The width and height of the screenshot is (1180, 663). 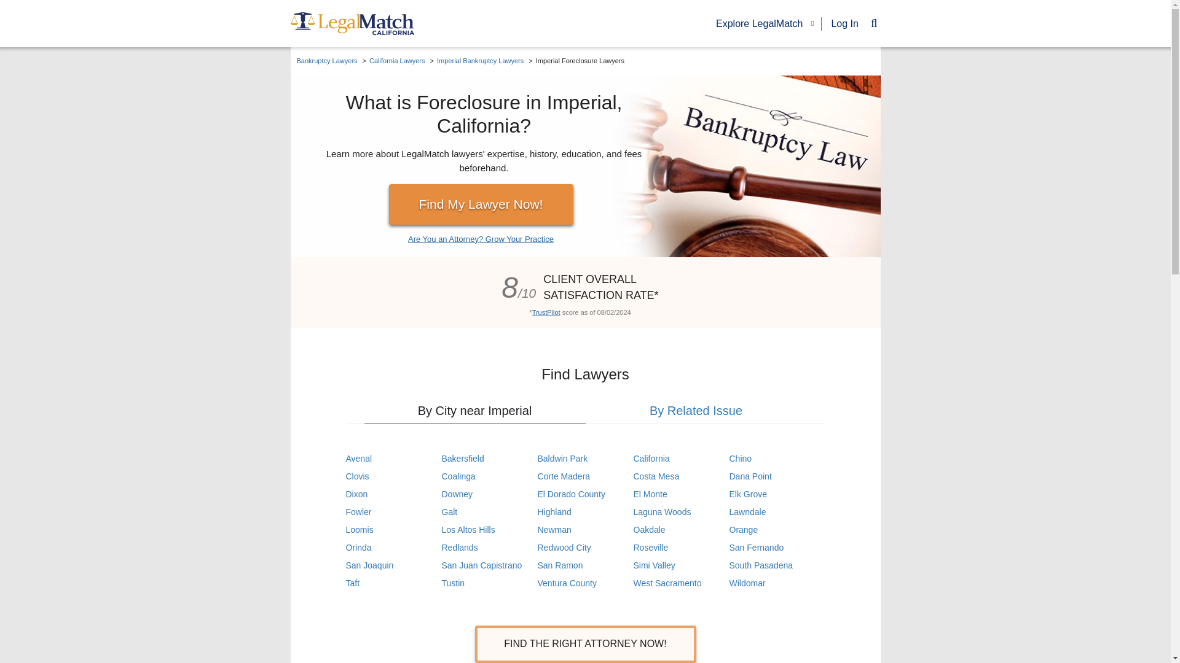 I want to click on Log In, so click(x=844, y=23).